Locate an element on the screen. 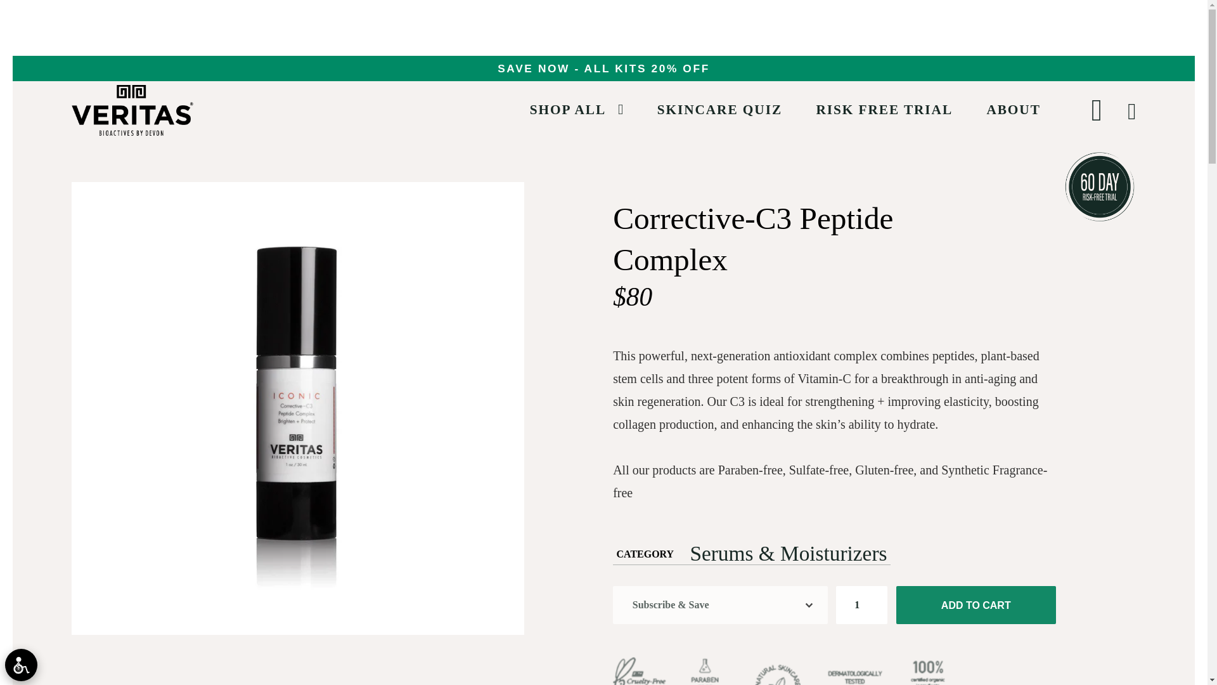 The image size is (1217, 685). SKINCARE QUIZ is located at coordinates (719, 110).